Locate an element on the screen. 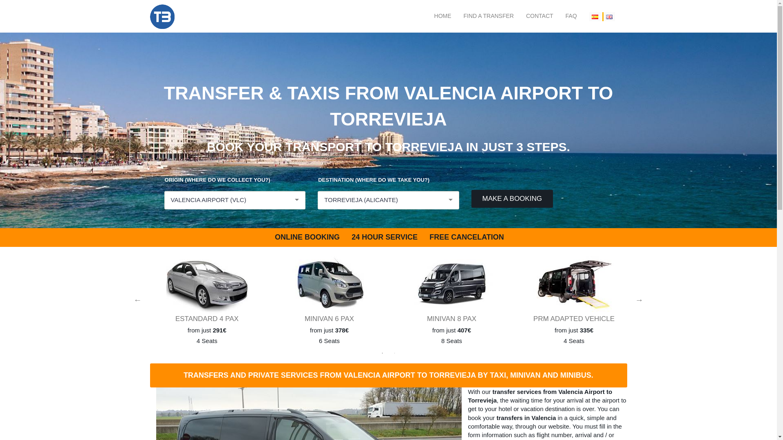 This screenshot has height=440, width=783. 2 is located at coordinates (395, 353).